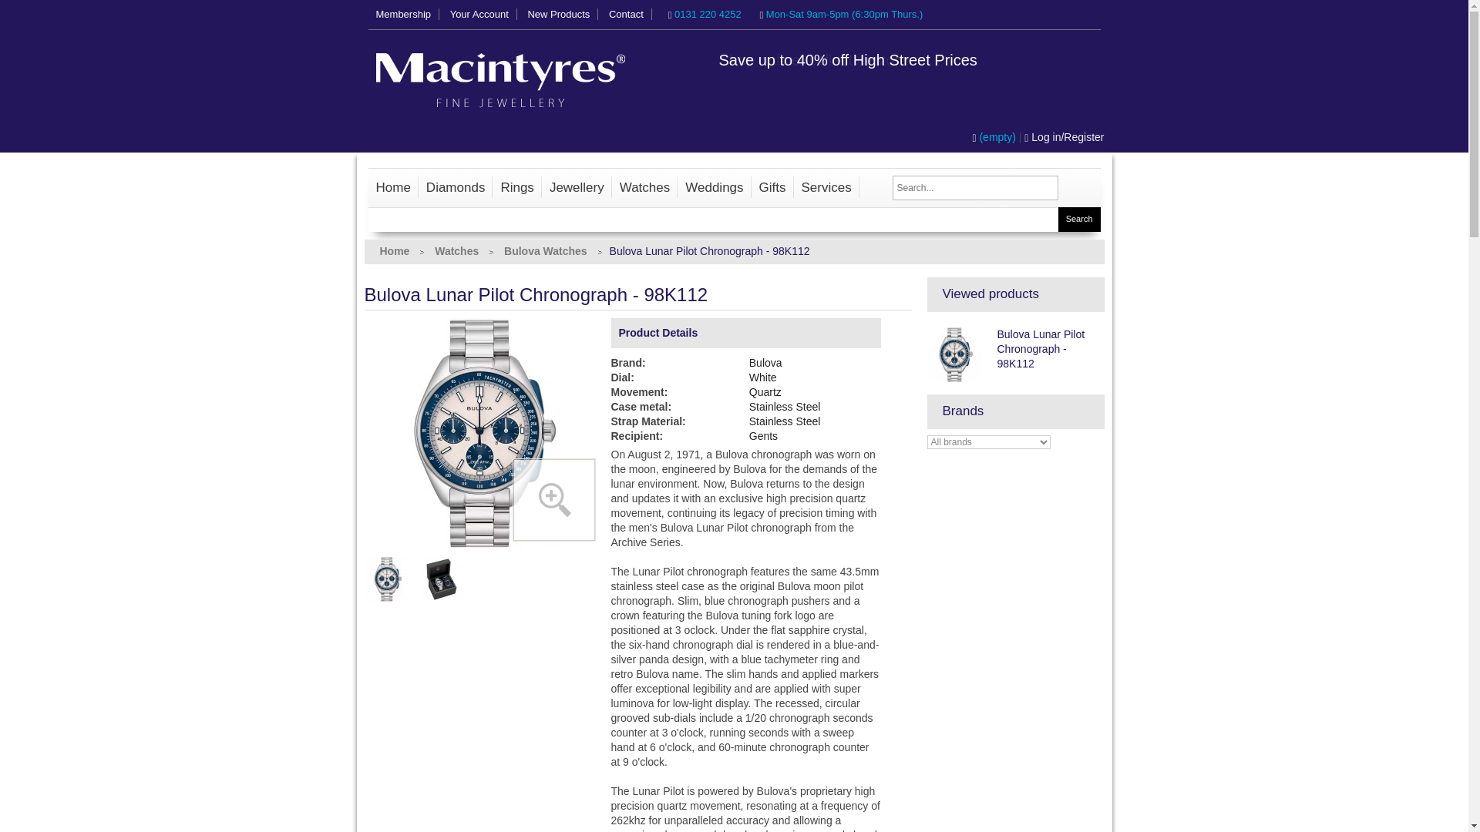 This screenshot has width=1480, height=832. Describe the element at coordinates (503, 88) in the screenshot. I see `Macintyres of Edinburgh` at that location.